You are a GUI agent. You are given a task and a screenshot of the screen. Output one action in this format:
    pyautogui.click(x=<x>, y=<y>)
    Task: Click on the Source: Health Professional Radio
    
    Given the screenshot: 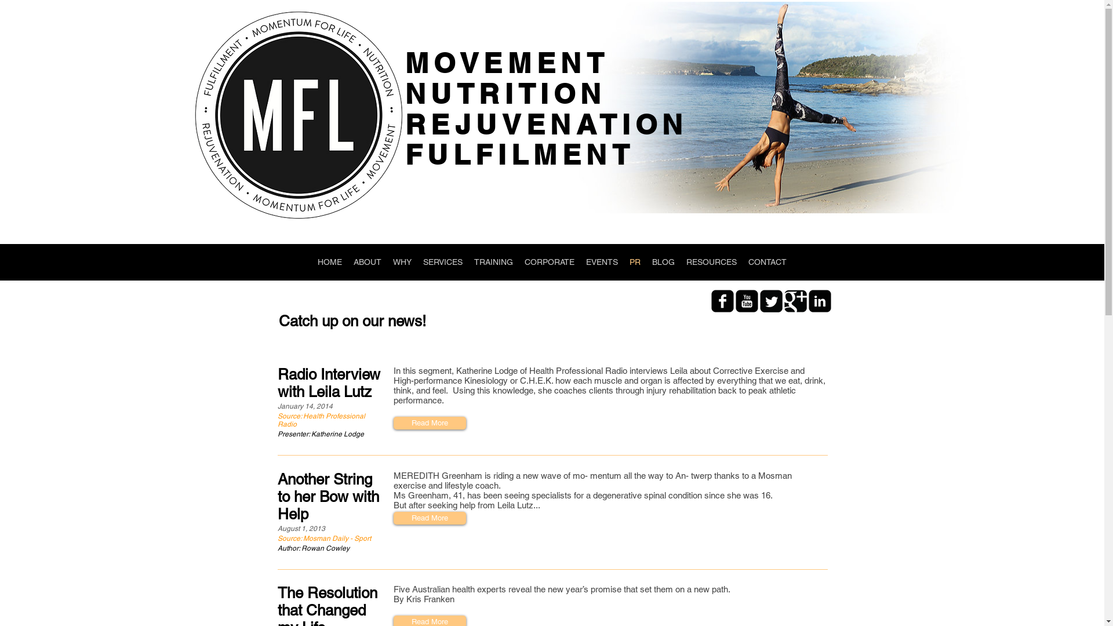 What is the action you would take?
    pyautogui.click(x=329, y=420)
    